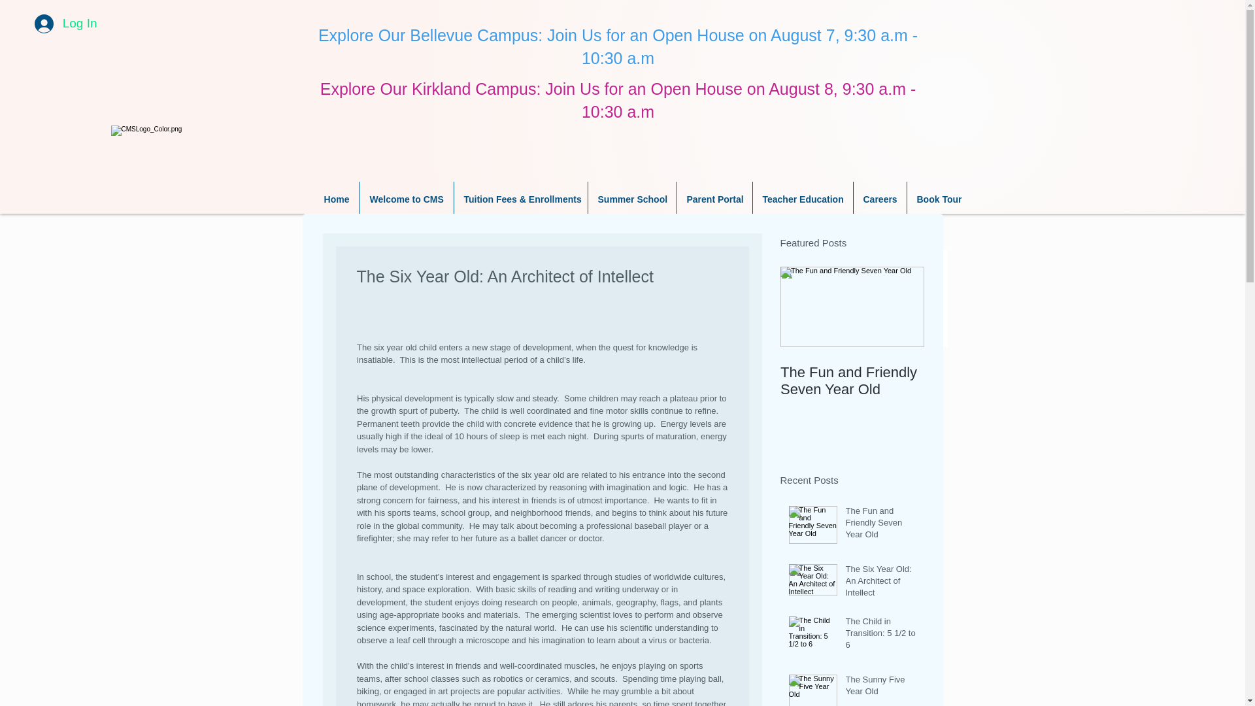 The height and width of the screenshot is (706, 1255). What do you see at coordinates (65, 24) in the screenshot?
I see `Log In` at bounding box center [65, 24].